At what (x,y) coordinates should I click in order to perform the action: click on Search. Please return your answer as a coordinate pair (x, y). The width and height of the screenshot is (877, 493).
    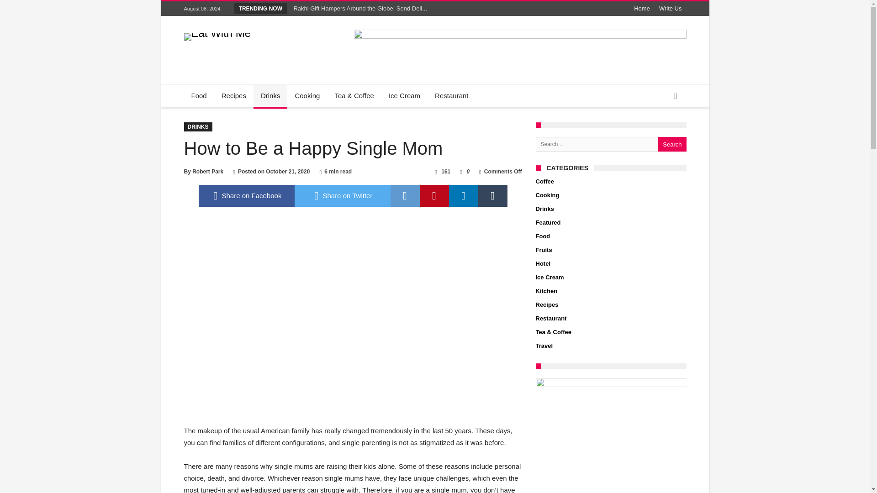
    Looking at the image, I should click on (672, 144).